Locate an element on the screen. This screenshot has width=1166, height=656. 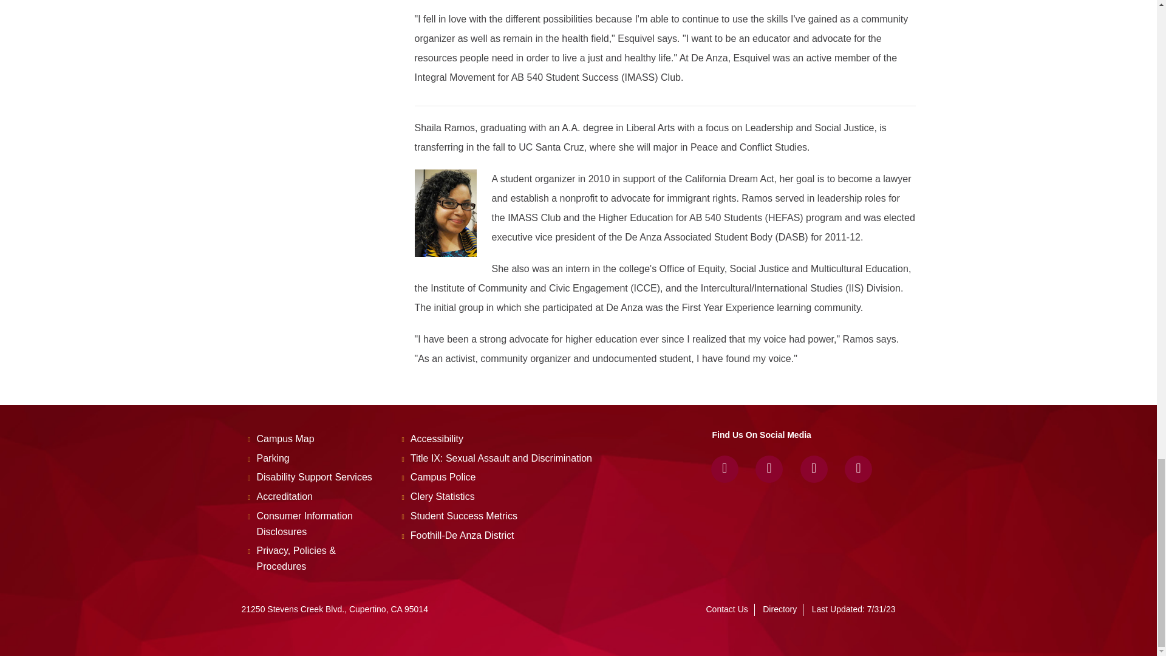
Disability Support Services is located at coordinates (314, 476).